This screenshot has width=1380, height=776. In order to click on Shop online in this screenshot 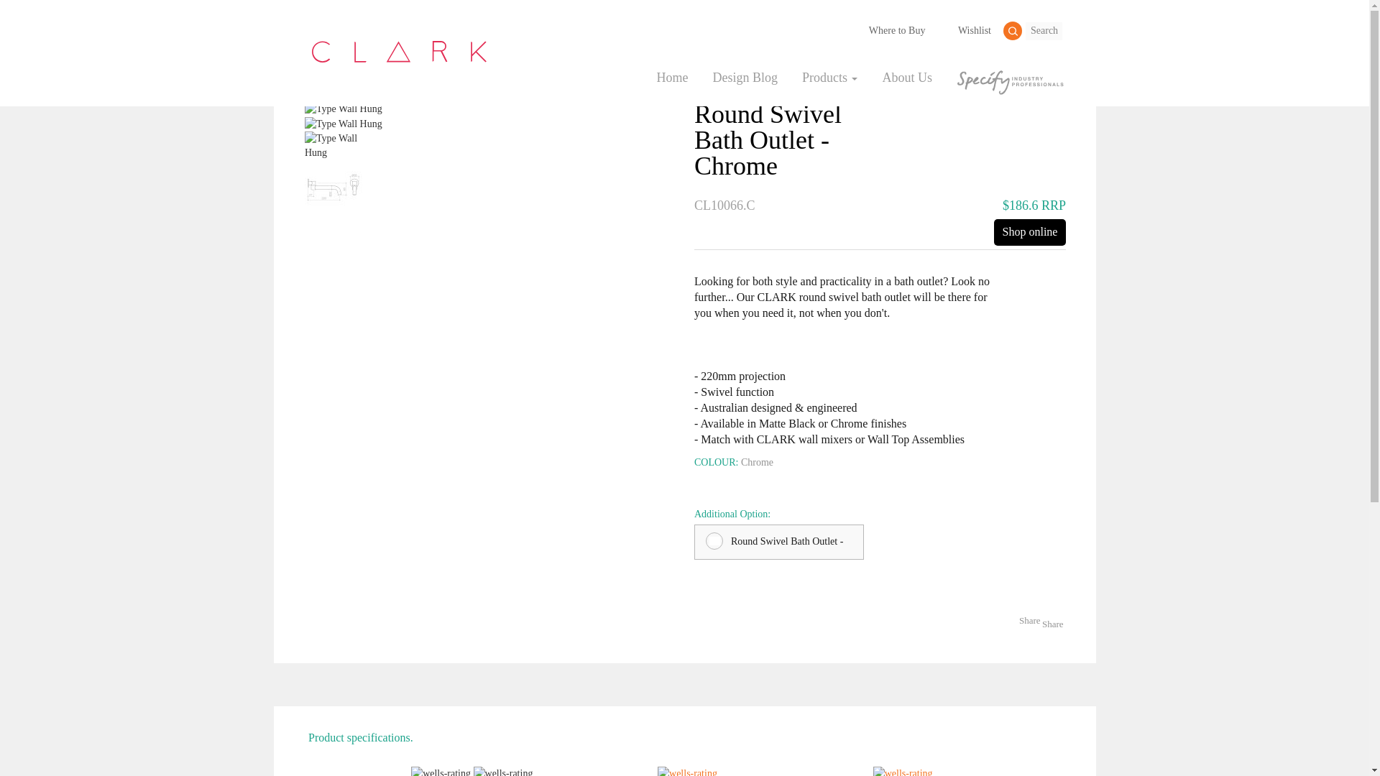, I will do `click(1029, 232)`.